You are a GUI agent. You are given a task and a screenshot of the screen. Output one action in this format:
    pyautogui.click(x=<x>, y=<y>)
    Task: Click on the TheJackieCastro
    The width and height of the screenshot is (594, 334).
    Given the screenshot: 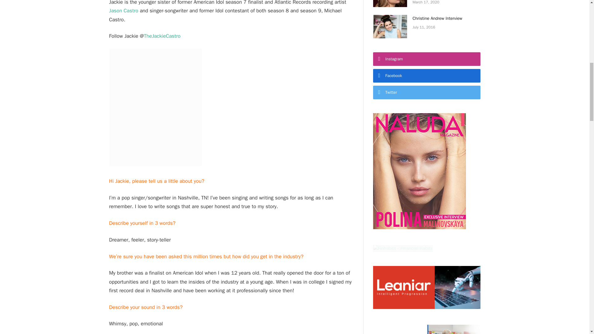 What is the action you would take?
    pyautogui.click(x=162, y=36)
    